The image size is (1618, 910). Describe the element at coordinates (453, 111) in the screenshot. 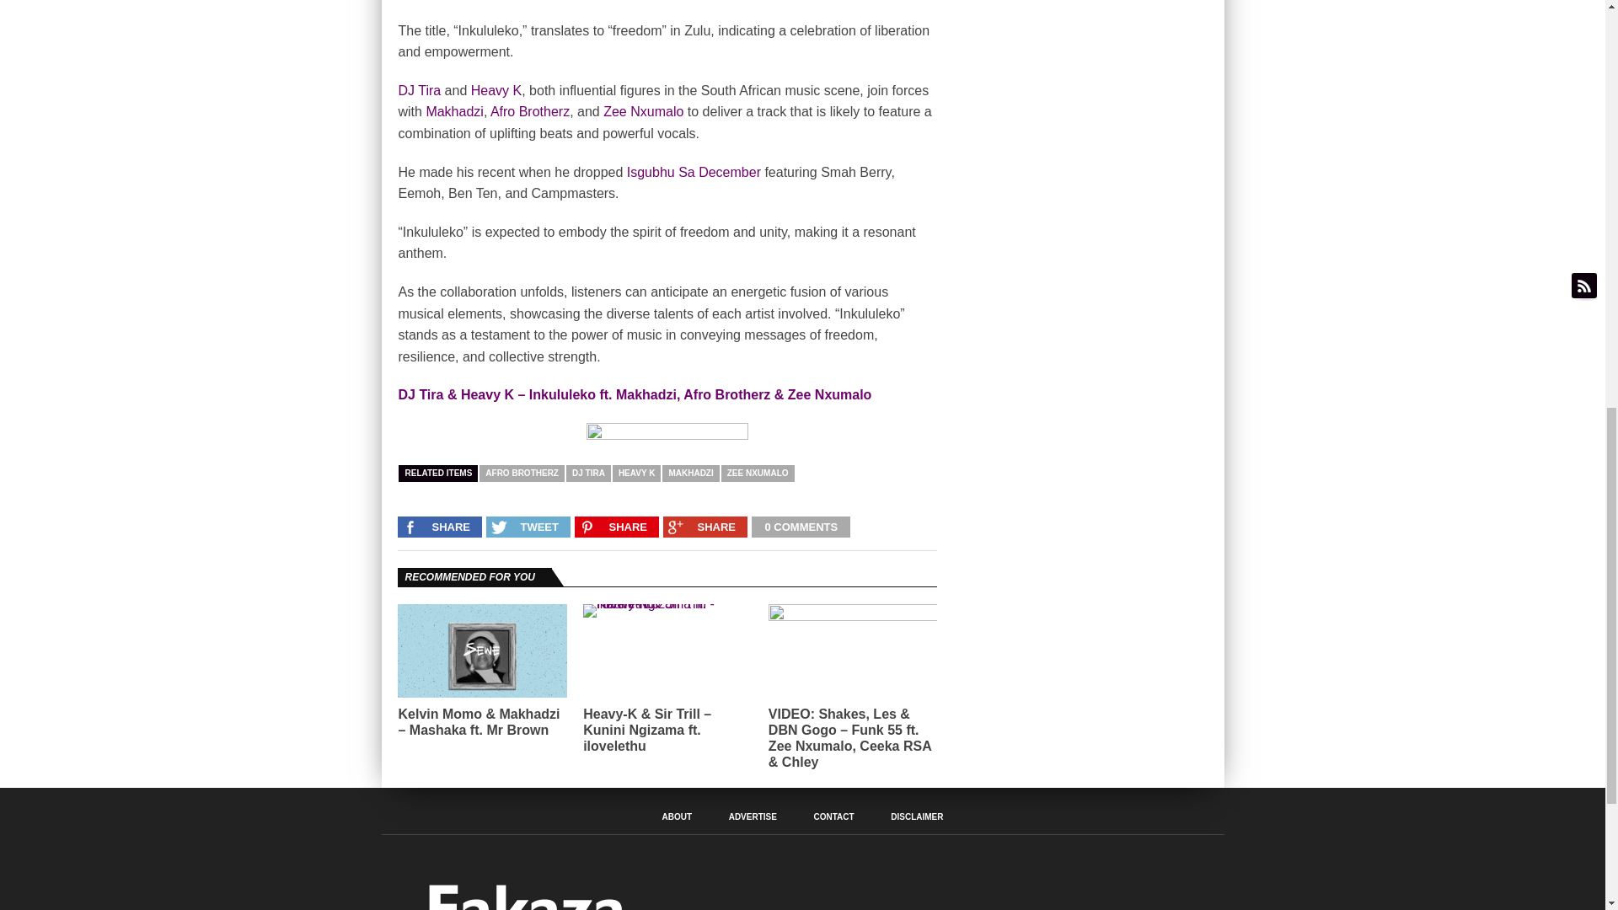

I see `Makhadzi` at that location.